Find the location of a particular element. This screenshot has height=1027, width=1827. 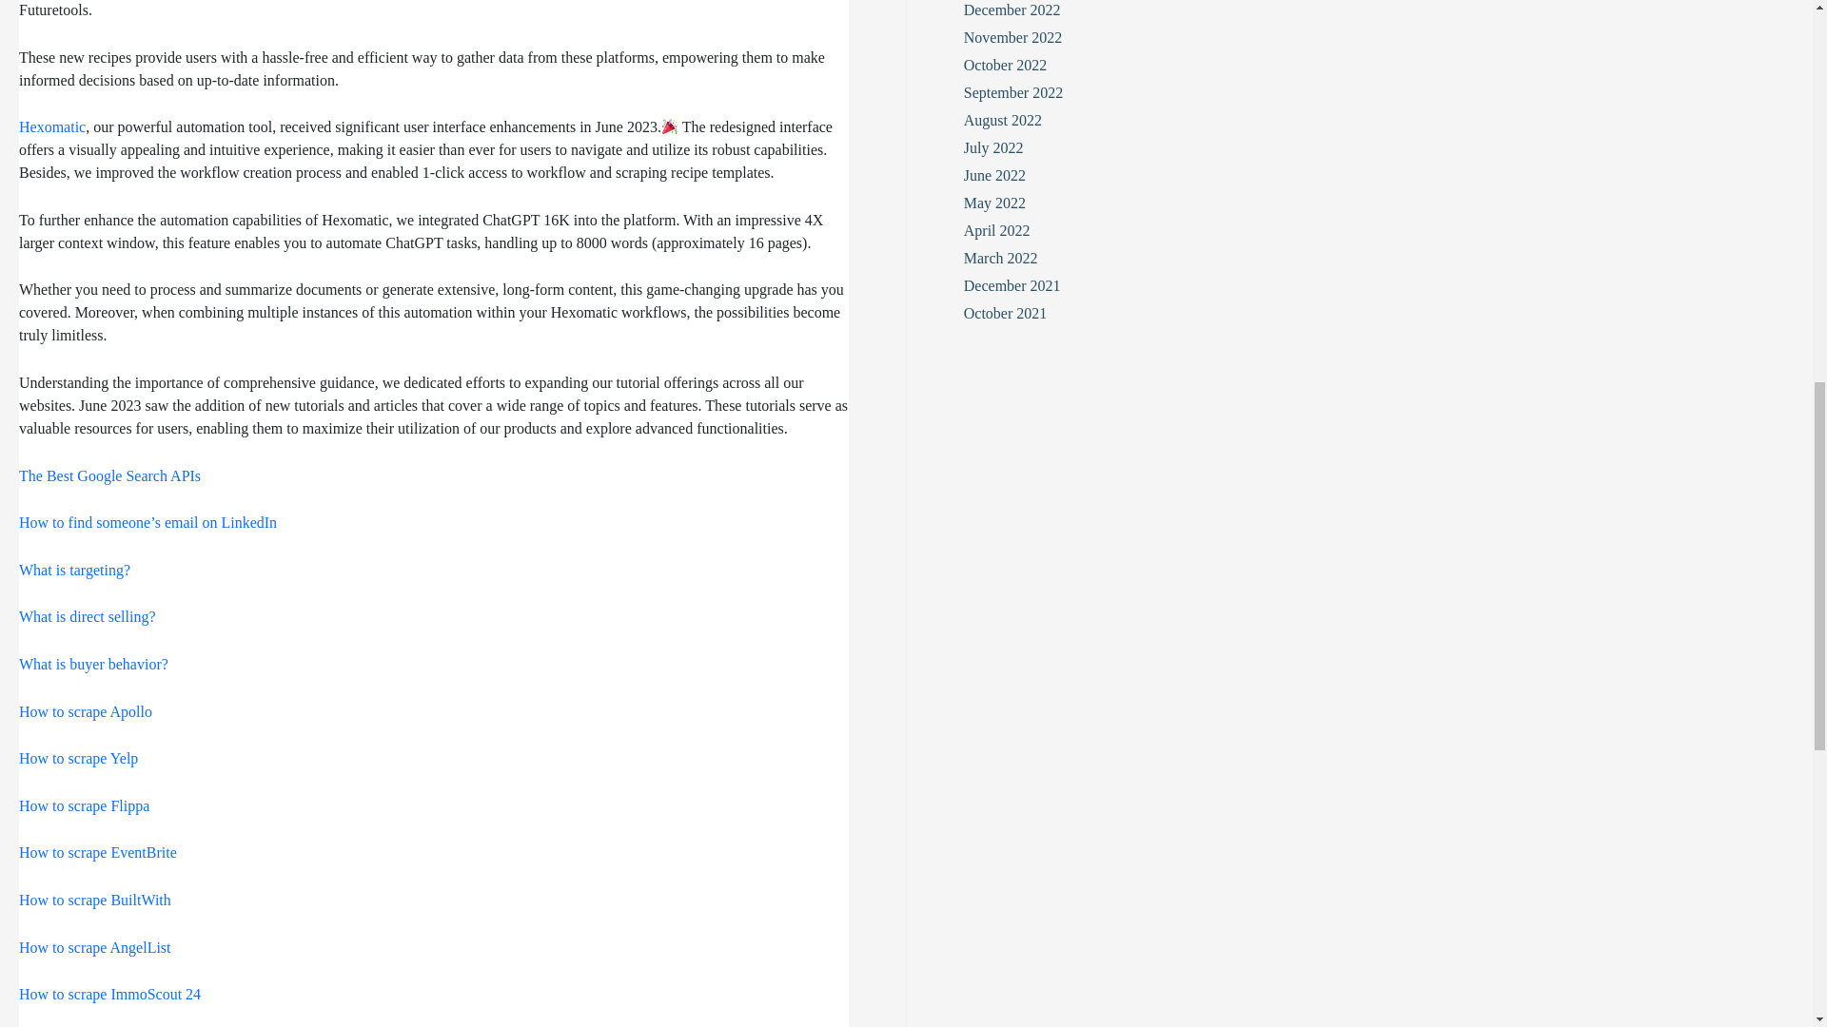

What is direct selling? is located at coordinates (87, 620).